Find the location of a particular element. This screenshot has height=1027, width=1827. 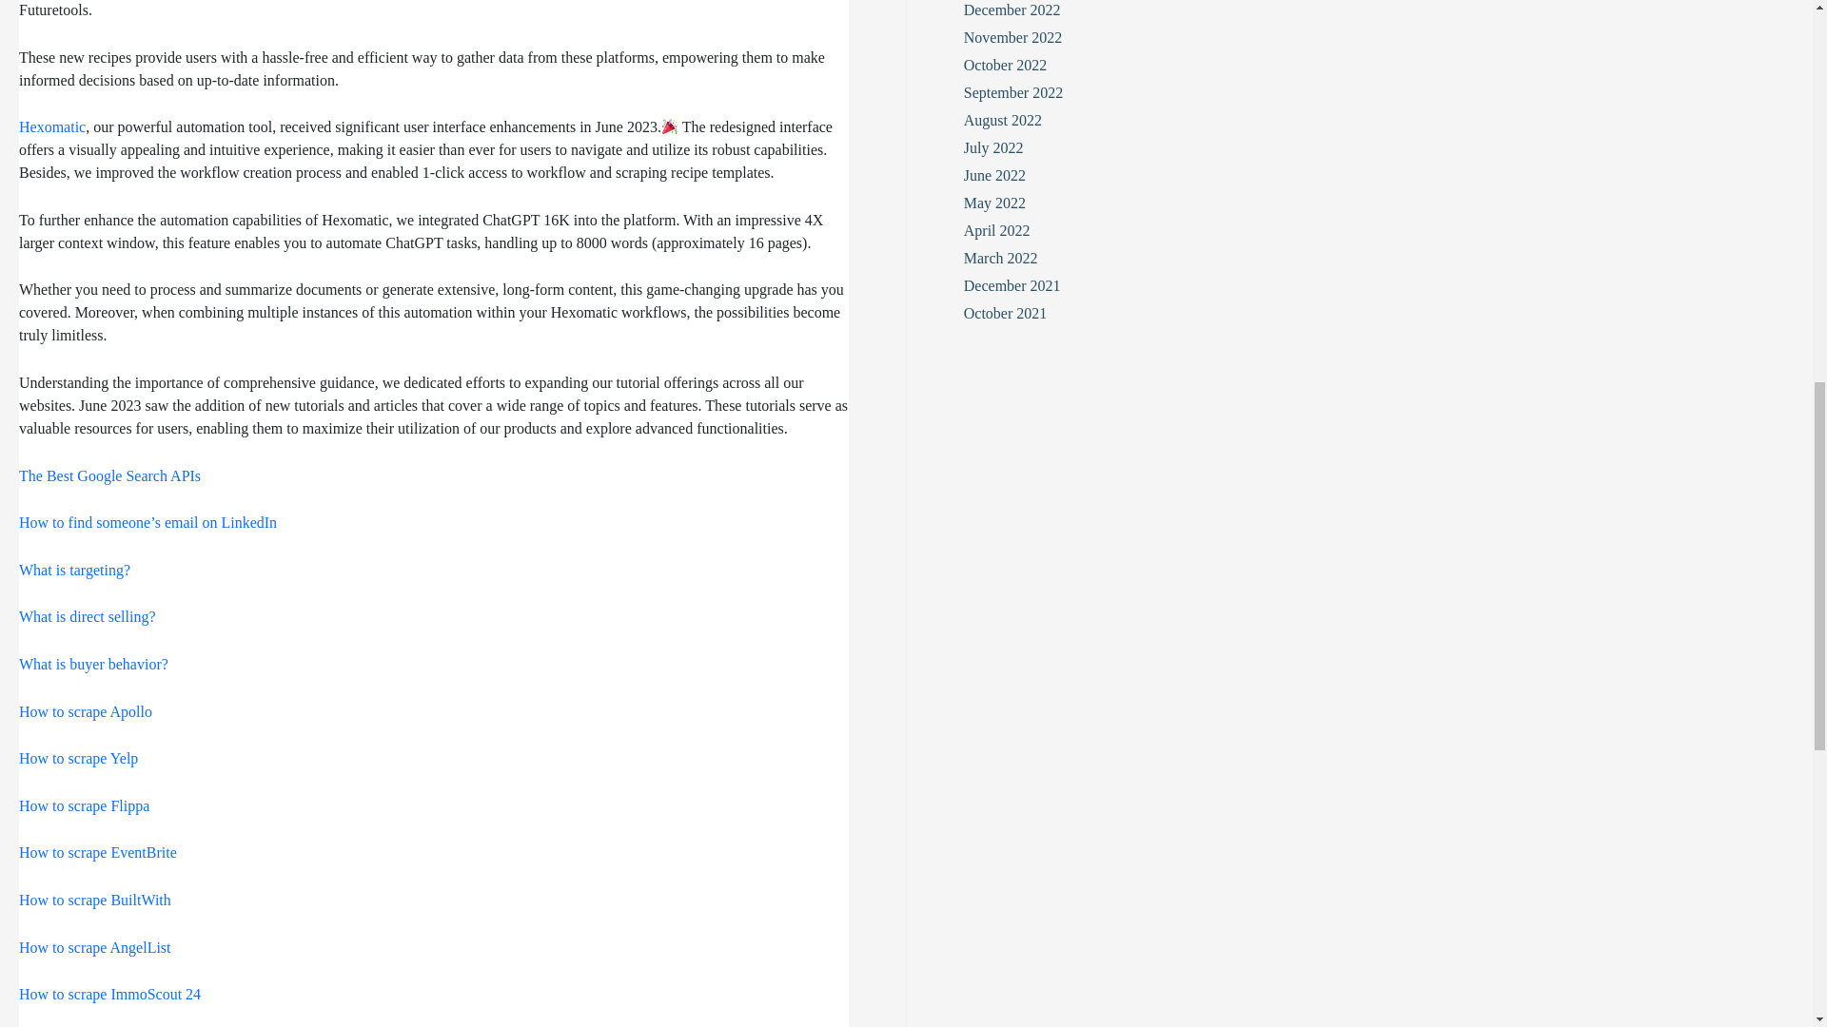

What is direct selling? is located at coordinates (87, 620).